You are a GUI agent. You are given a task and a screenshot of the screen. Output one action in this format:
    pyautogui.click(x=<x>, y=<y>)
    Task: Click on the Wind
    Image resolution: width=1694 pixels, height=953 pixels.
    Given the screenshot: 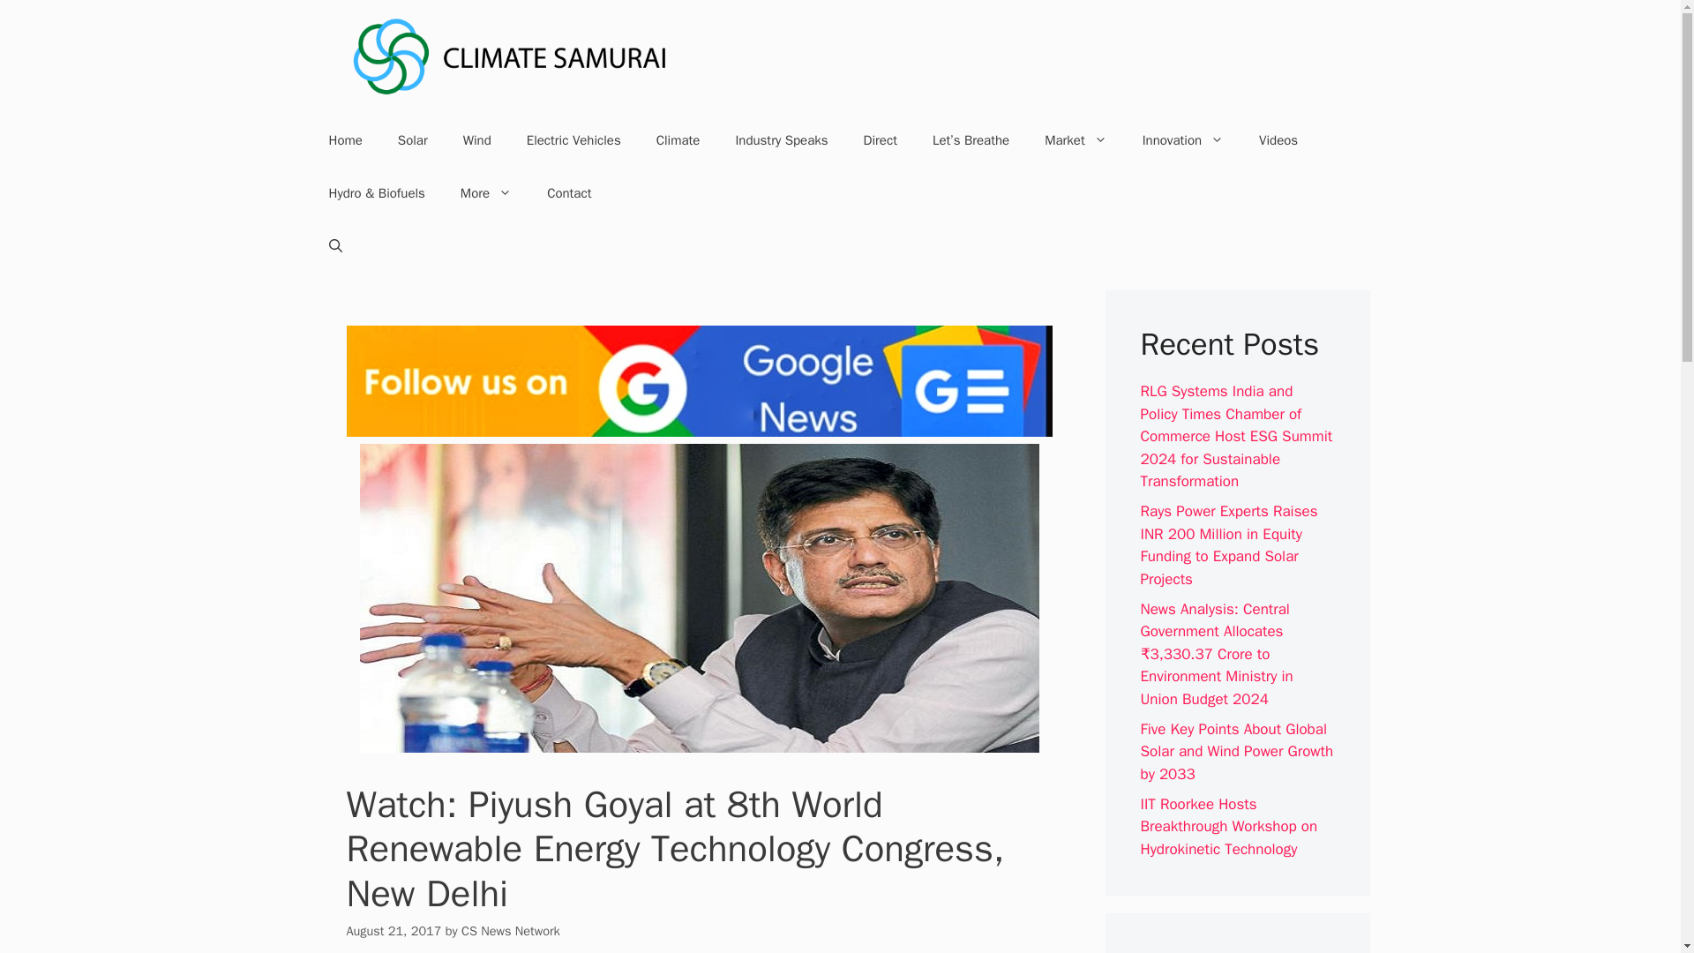 What is the action you would take?
    pyautogui.click(x=476, y=139)
    